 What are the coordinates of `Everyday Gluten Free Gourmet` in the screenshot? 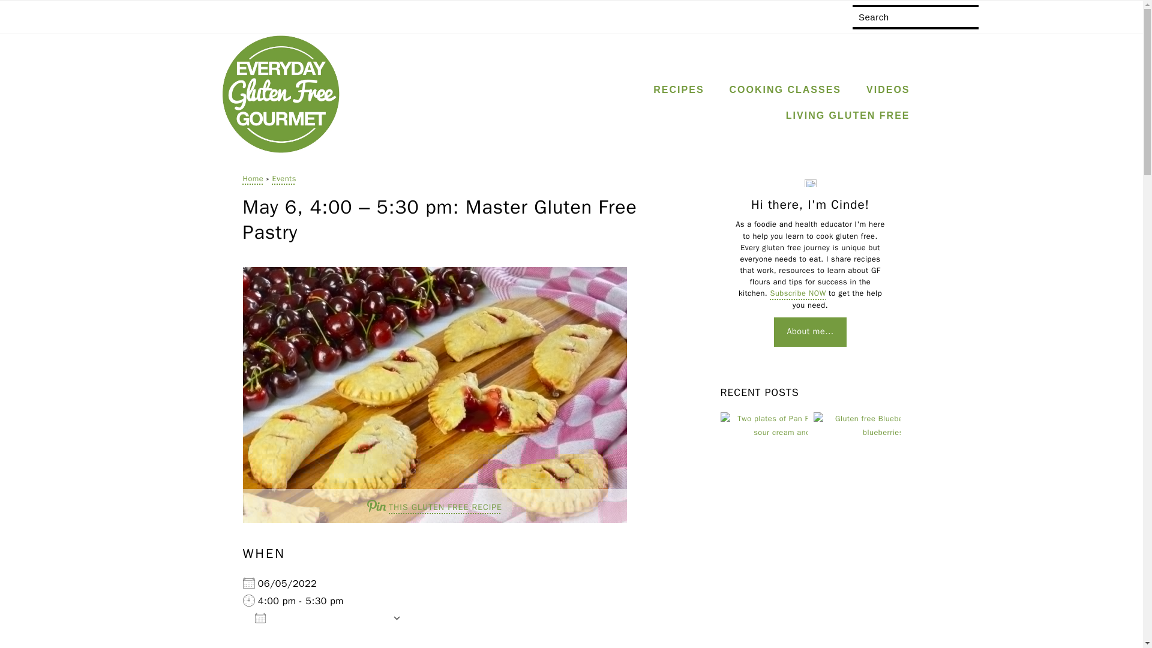 It's located at (281, 94).